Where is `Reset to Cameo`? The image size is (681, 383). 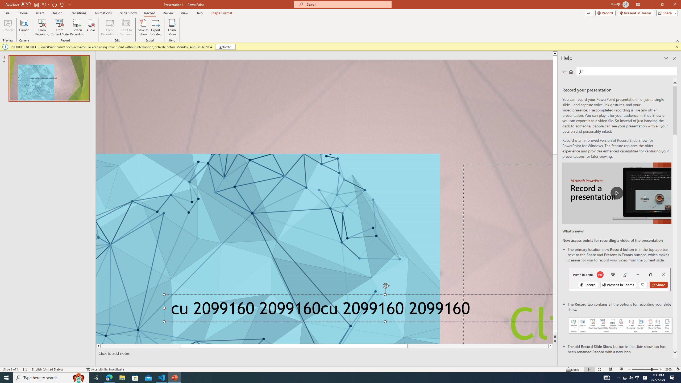
Reset to Cameo is located at coordinates (126, 27).